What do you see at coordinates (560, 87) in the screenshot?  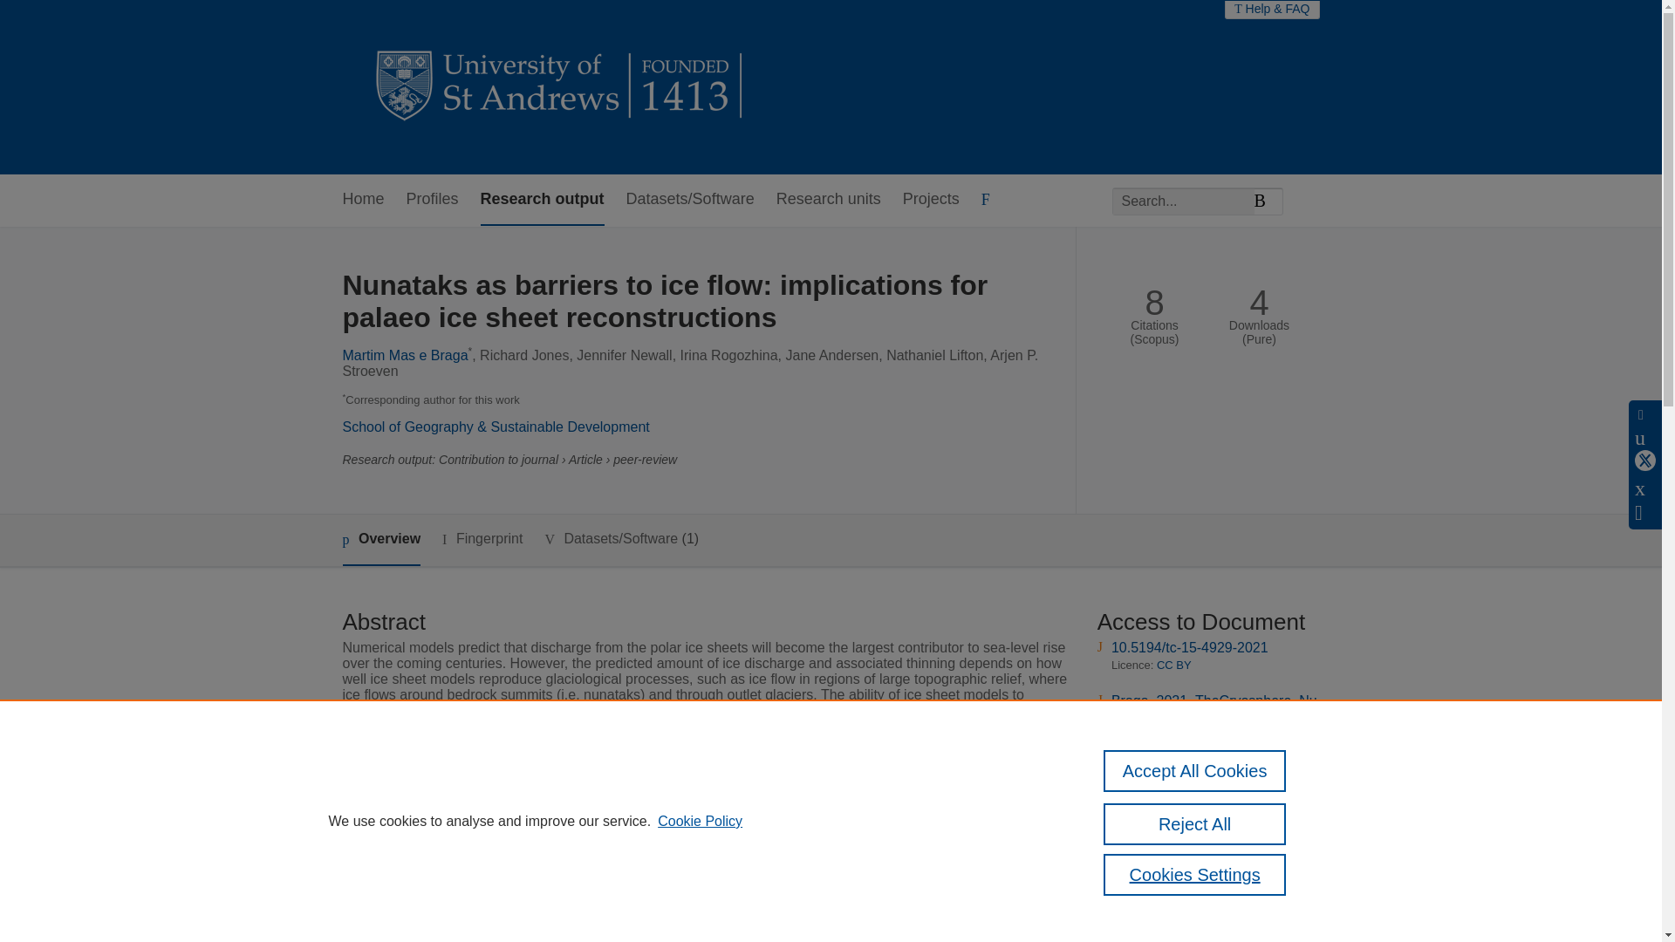 I see `University of St Andrews Research Portal Home` at bounding box center [560, 87].